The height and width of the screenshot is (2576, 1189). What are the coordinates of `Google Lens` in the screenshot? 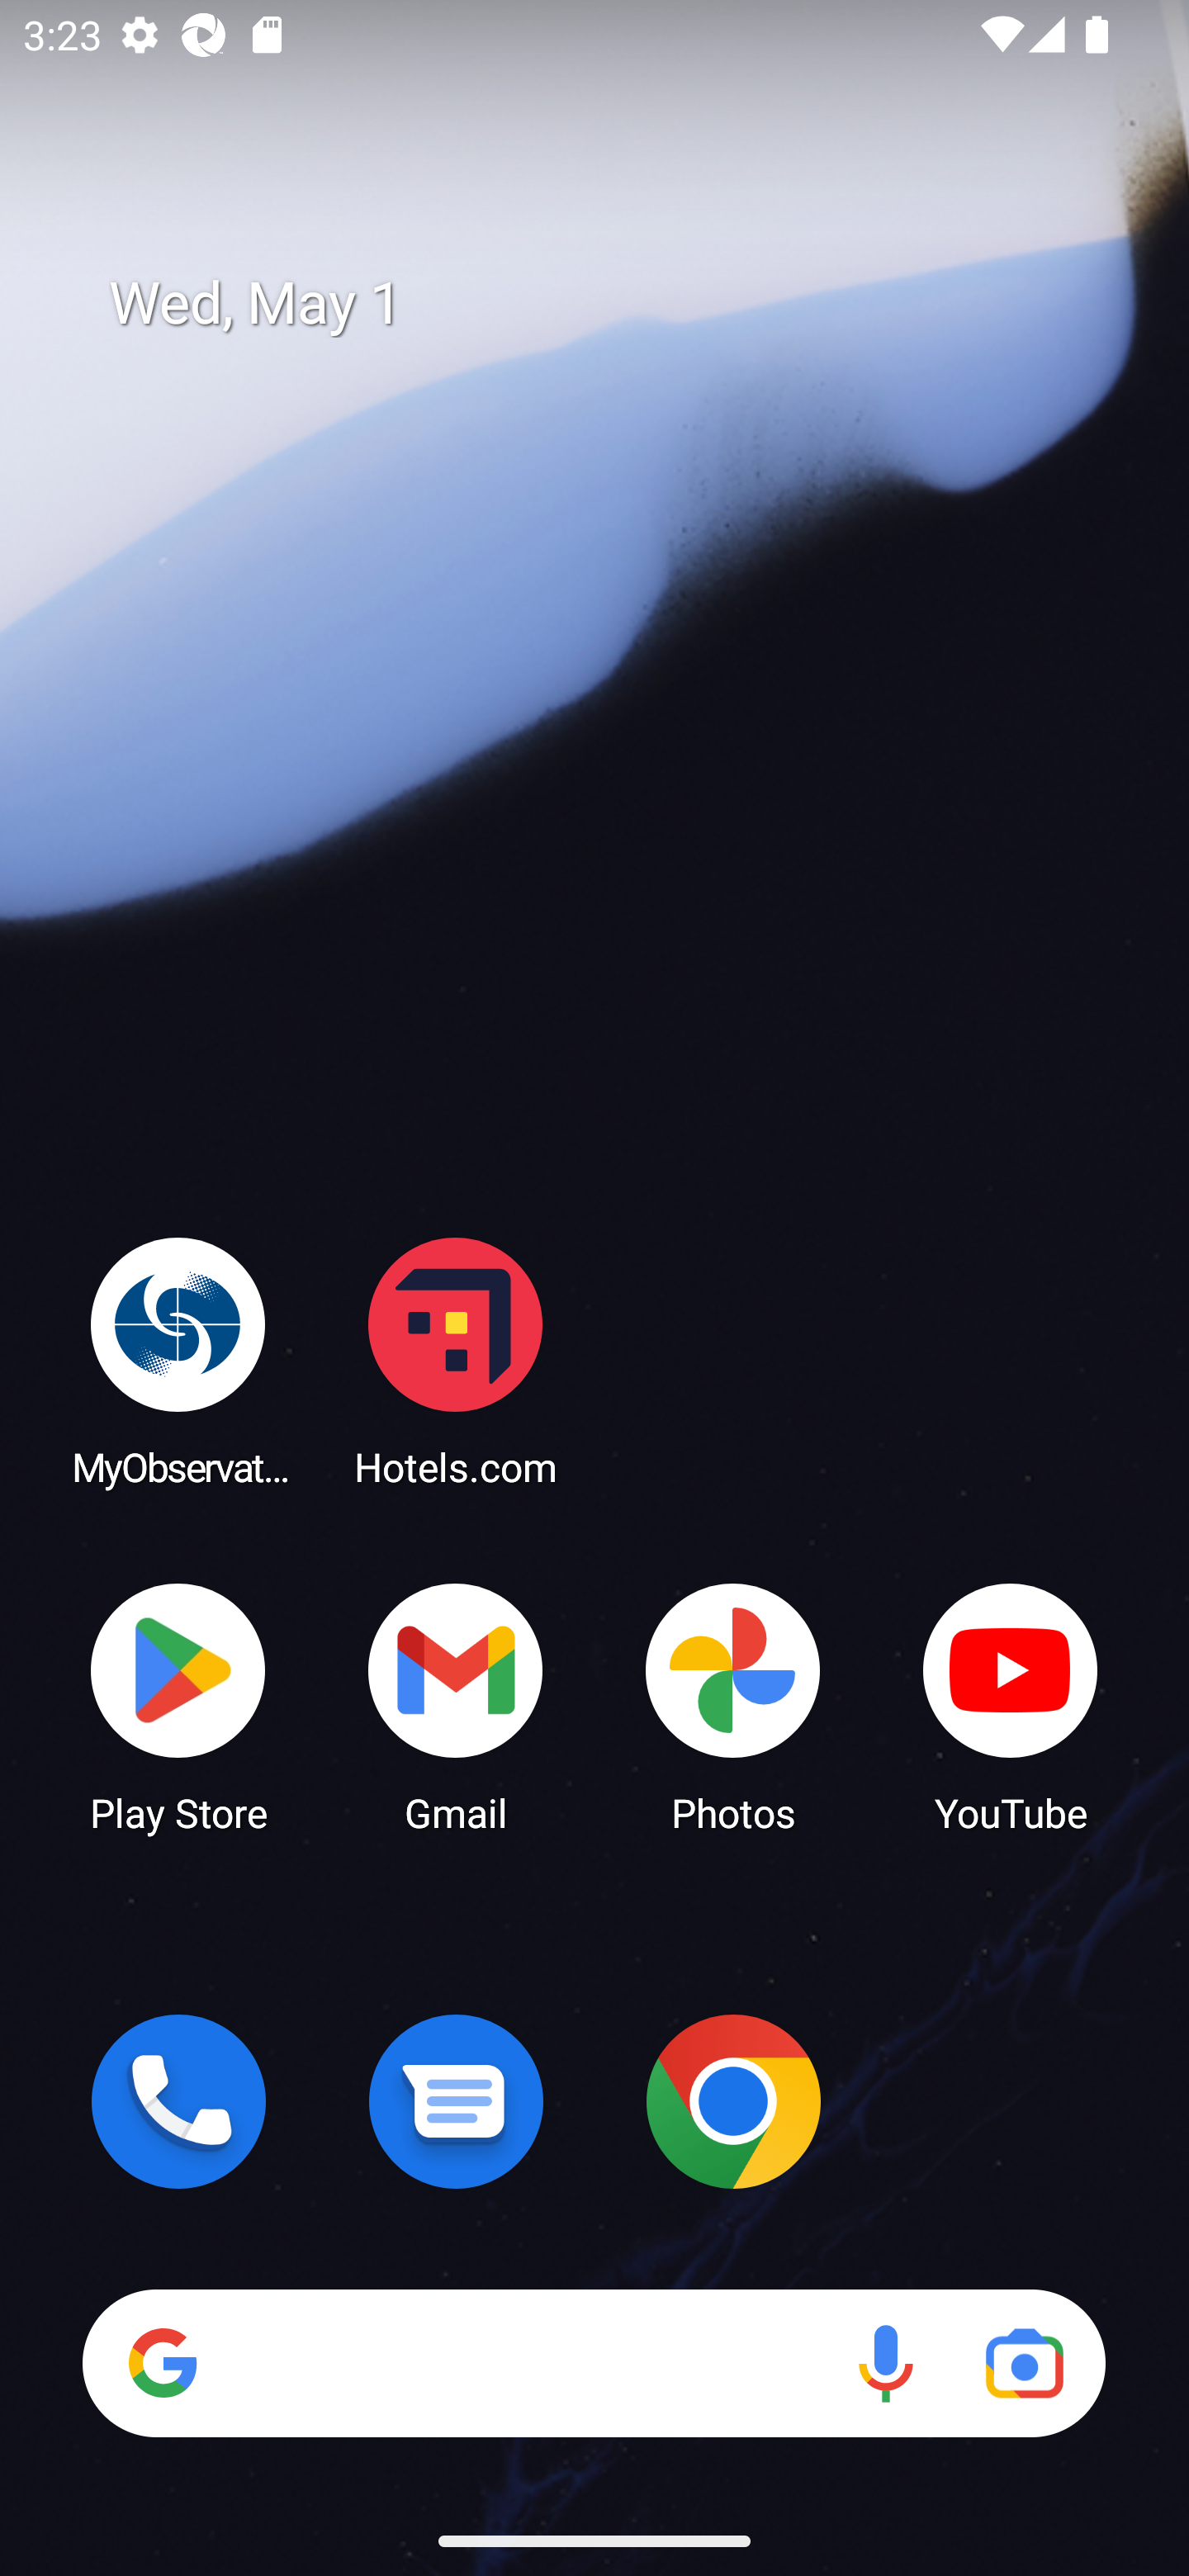 It's located at (1024, 2363).